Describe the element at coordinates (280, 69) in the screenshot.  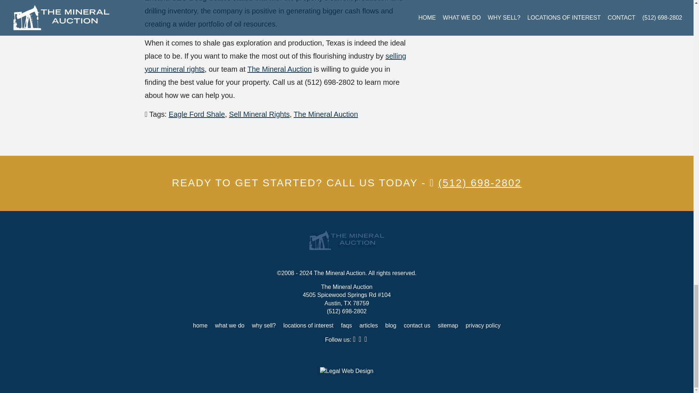
I see `The Mineral Auction` at that location.